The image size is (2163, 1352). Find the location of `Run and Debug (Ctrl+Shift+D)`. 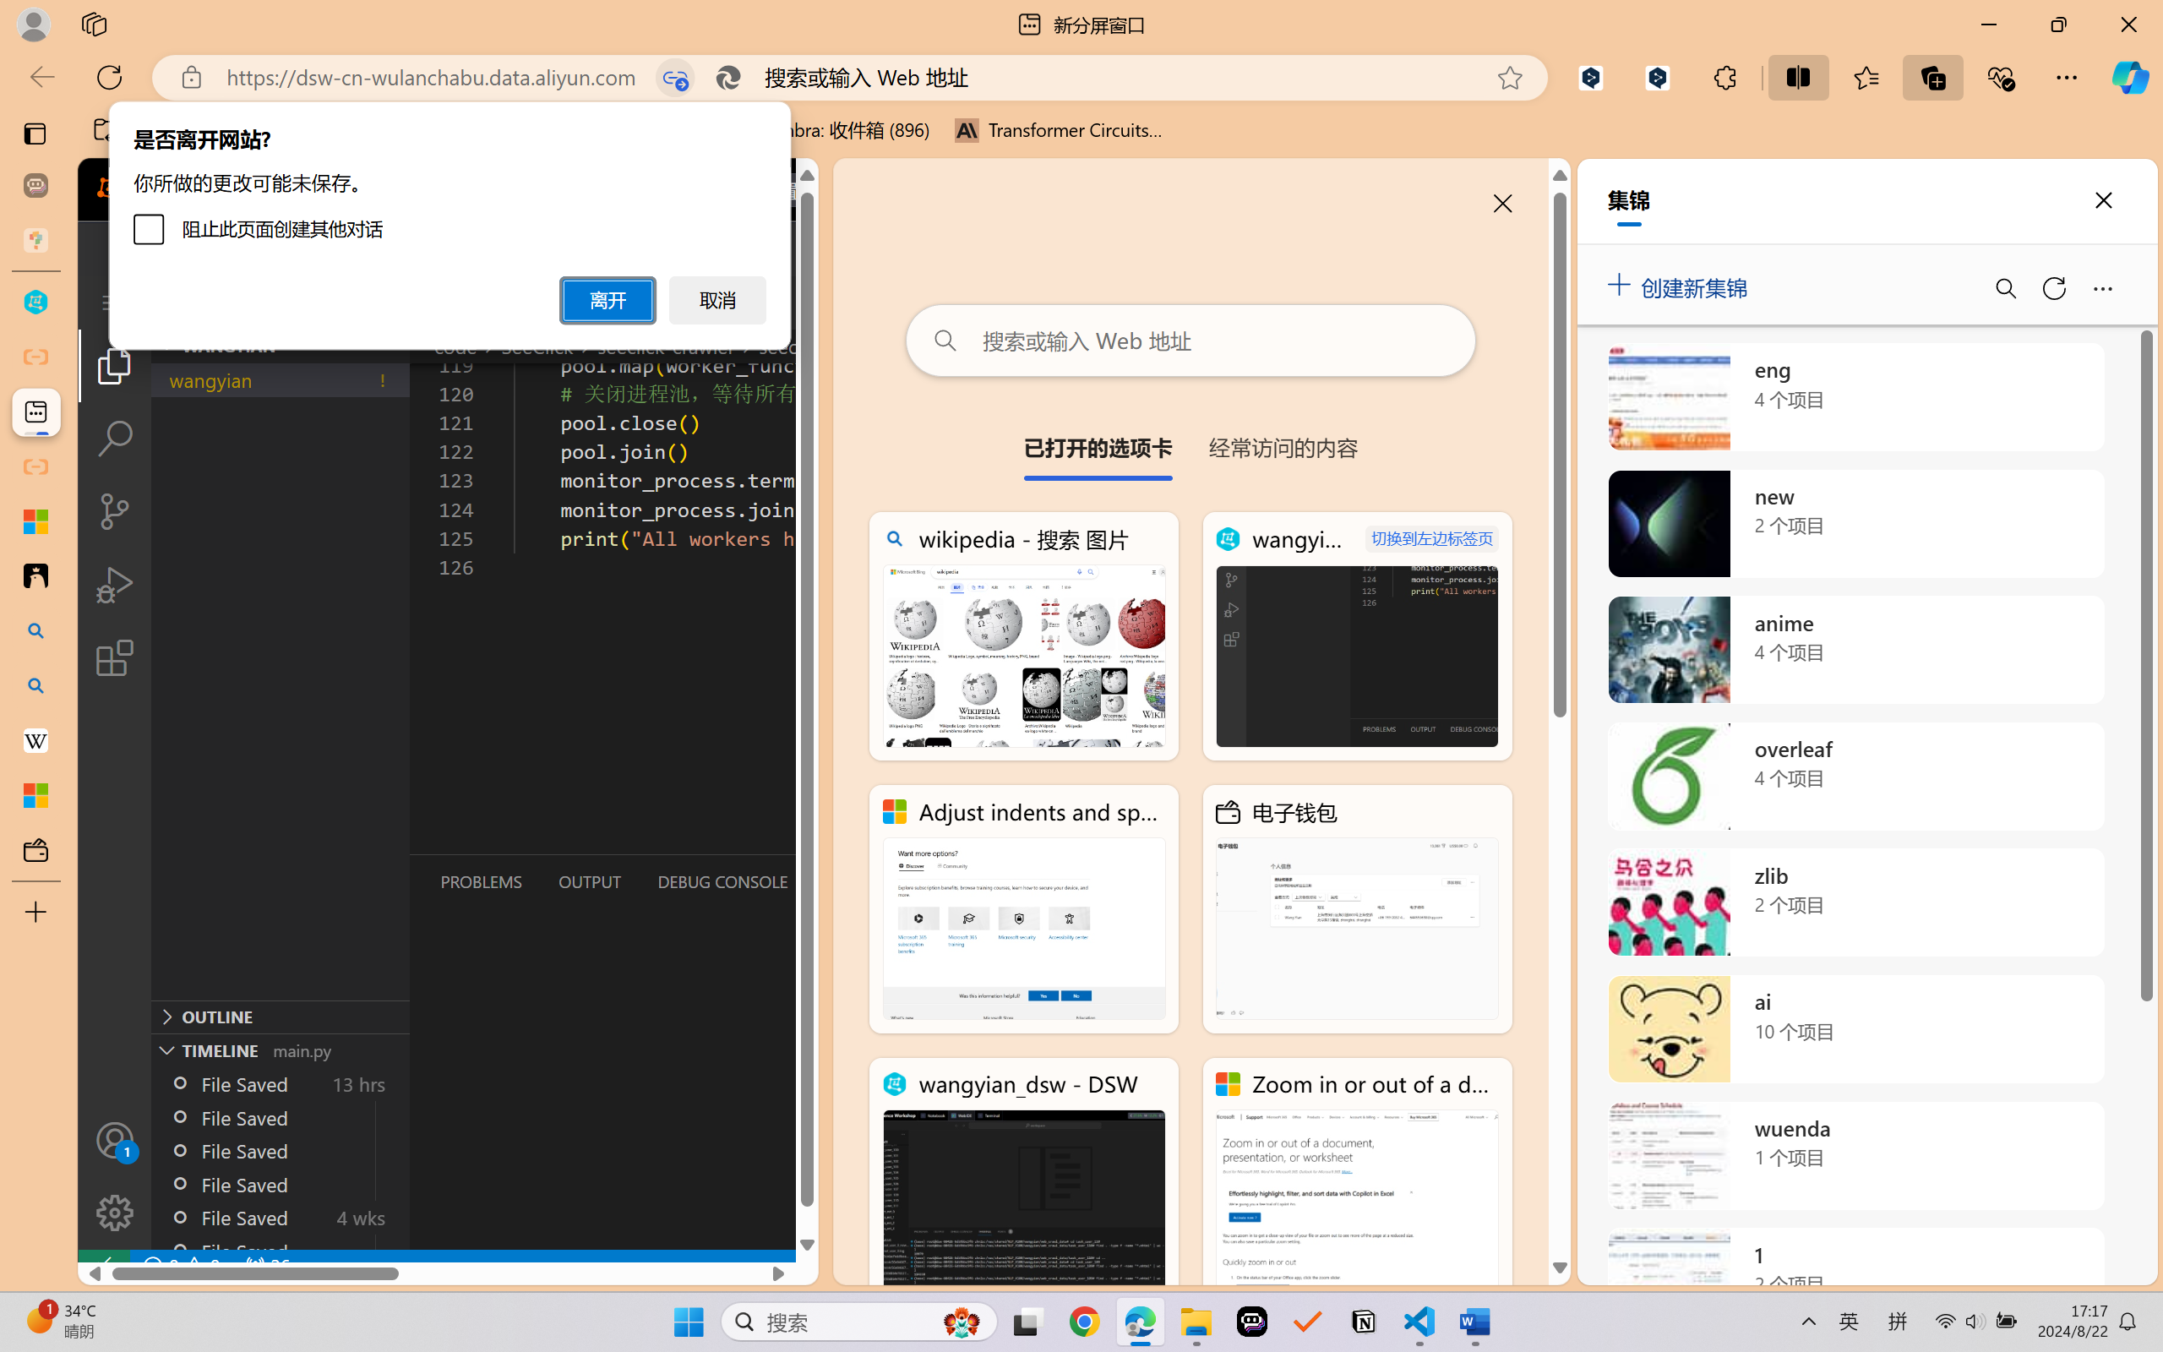

Run and Debug (Ctrl+Shift+D) is located at coordinates (115, 585).